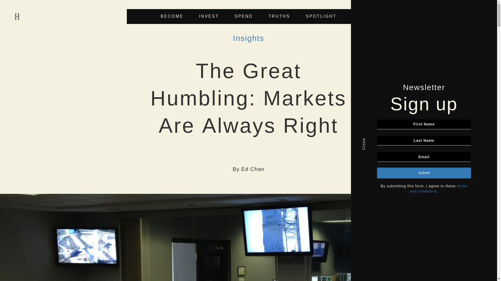  Describe the element at coordinates (367, 140) in the screenshot. I see `Close` at that location.